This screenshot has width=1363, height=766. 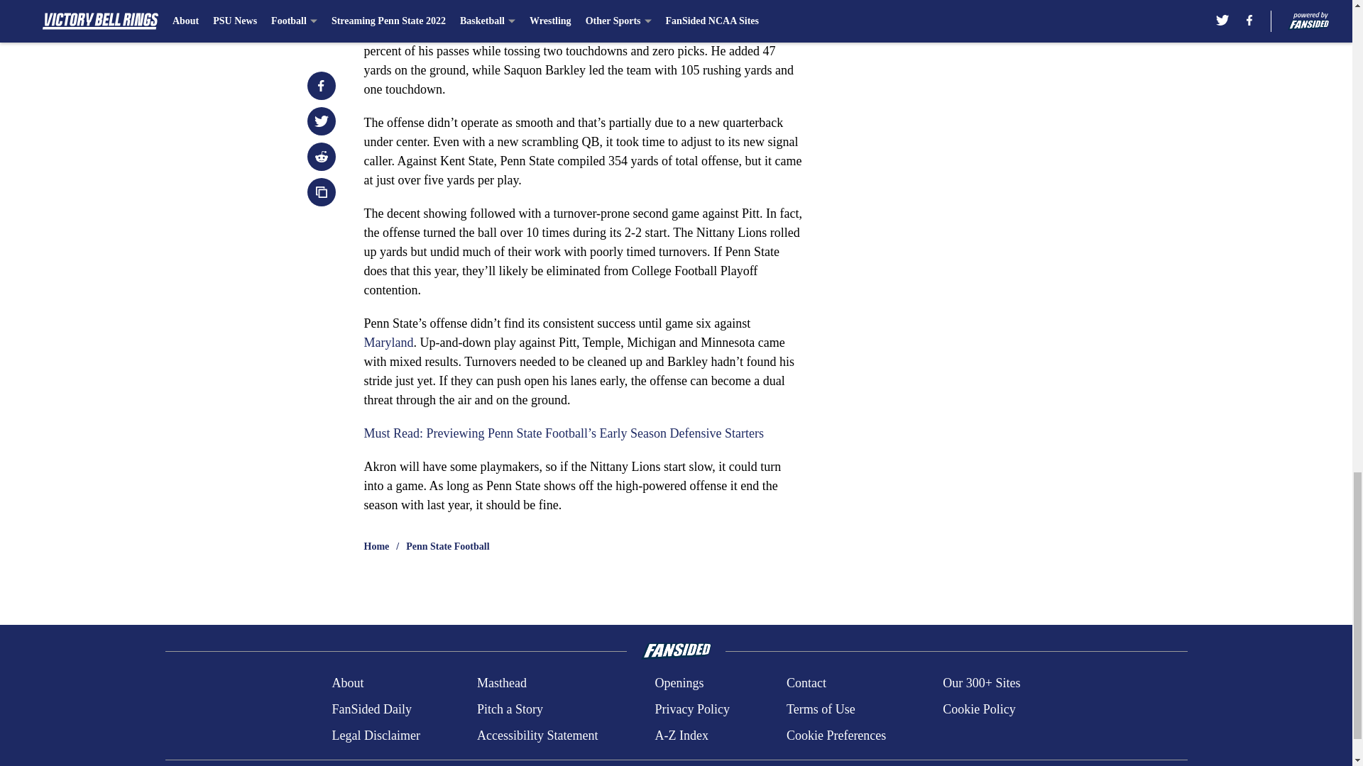 What do you see at coordinates (375, 735) in the screenshot?
I see `Legal Disclaimer` at bounding box center [375, 735].